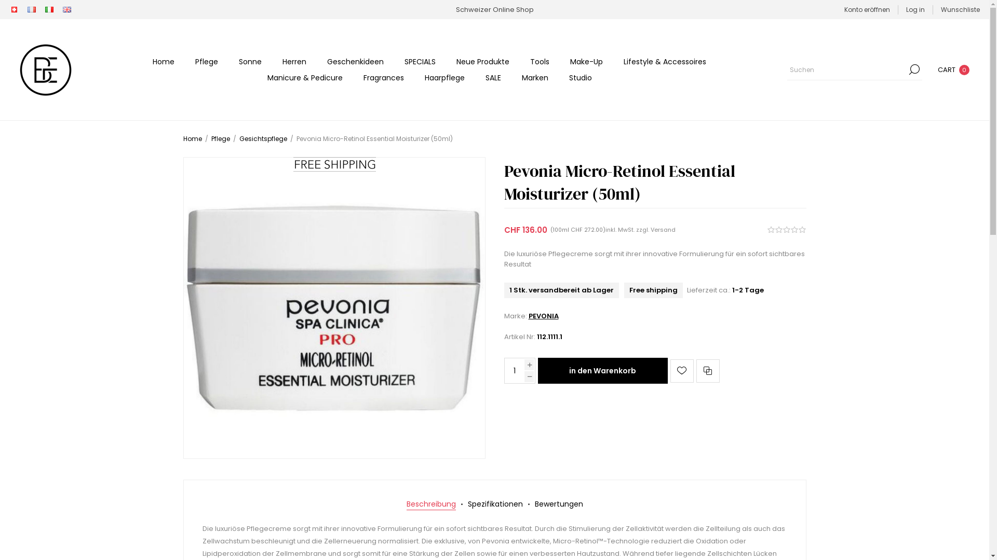  I want to click on Bild von Pevonia Micro-Retinol Essential Moisturizer (50ml), so click(334, 308).